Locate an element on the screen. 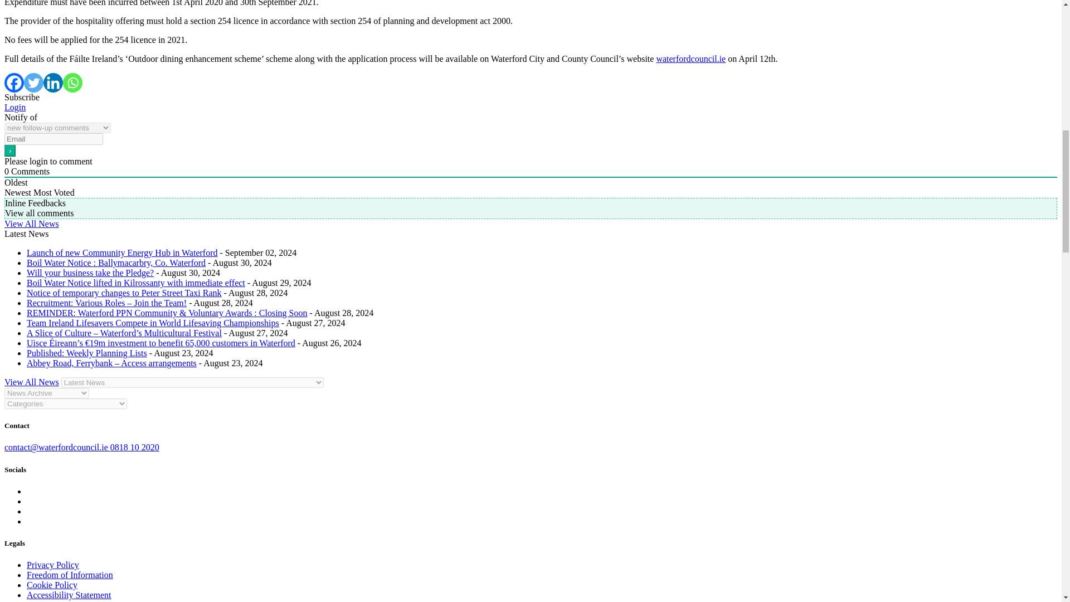 This screenshot has width=1070, height=602. Boil Water Notice : Ballymacarbry, Co. Waterford is located at coordinates (116, 263).